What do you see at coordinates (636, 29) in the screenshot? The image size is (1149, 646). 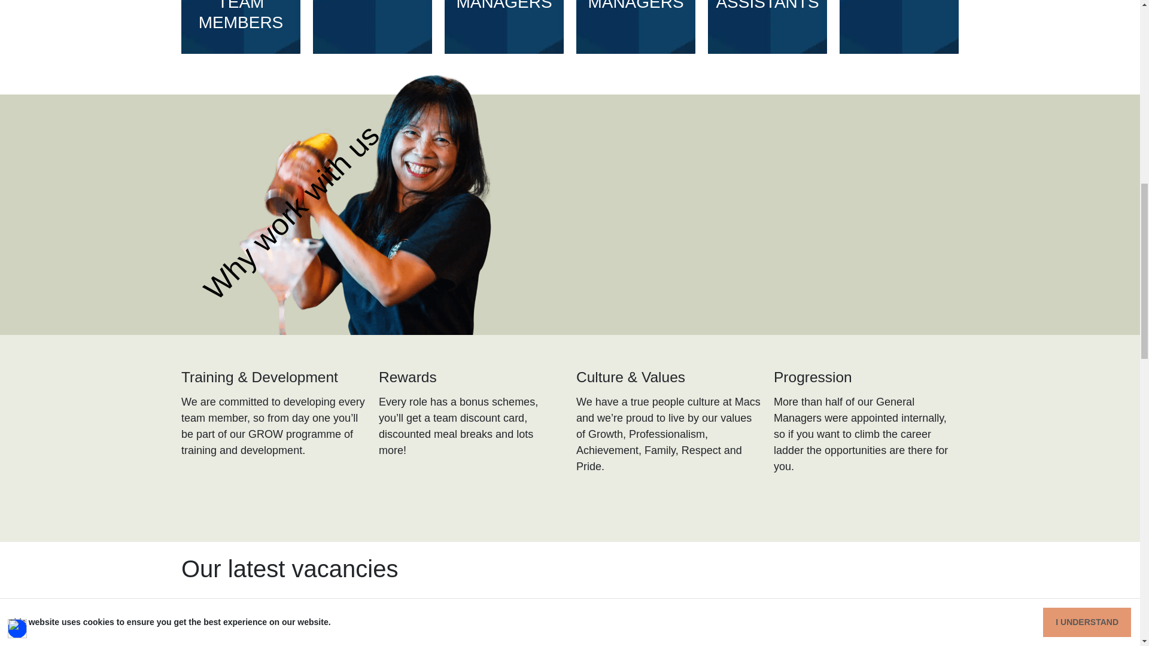 I see `GENERAL MANAGERS` at bounding box center [636, 29].